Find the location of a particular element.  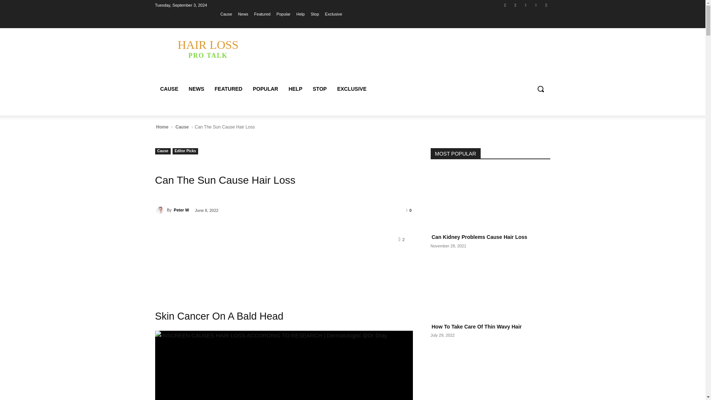

Popular is located at coordinates (283, 14).